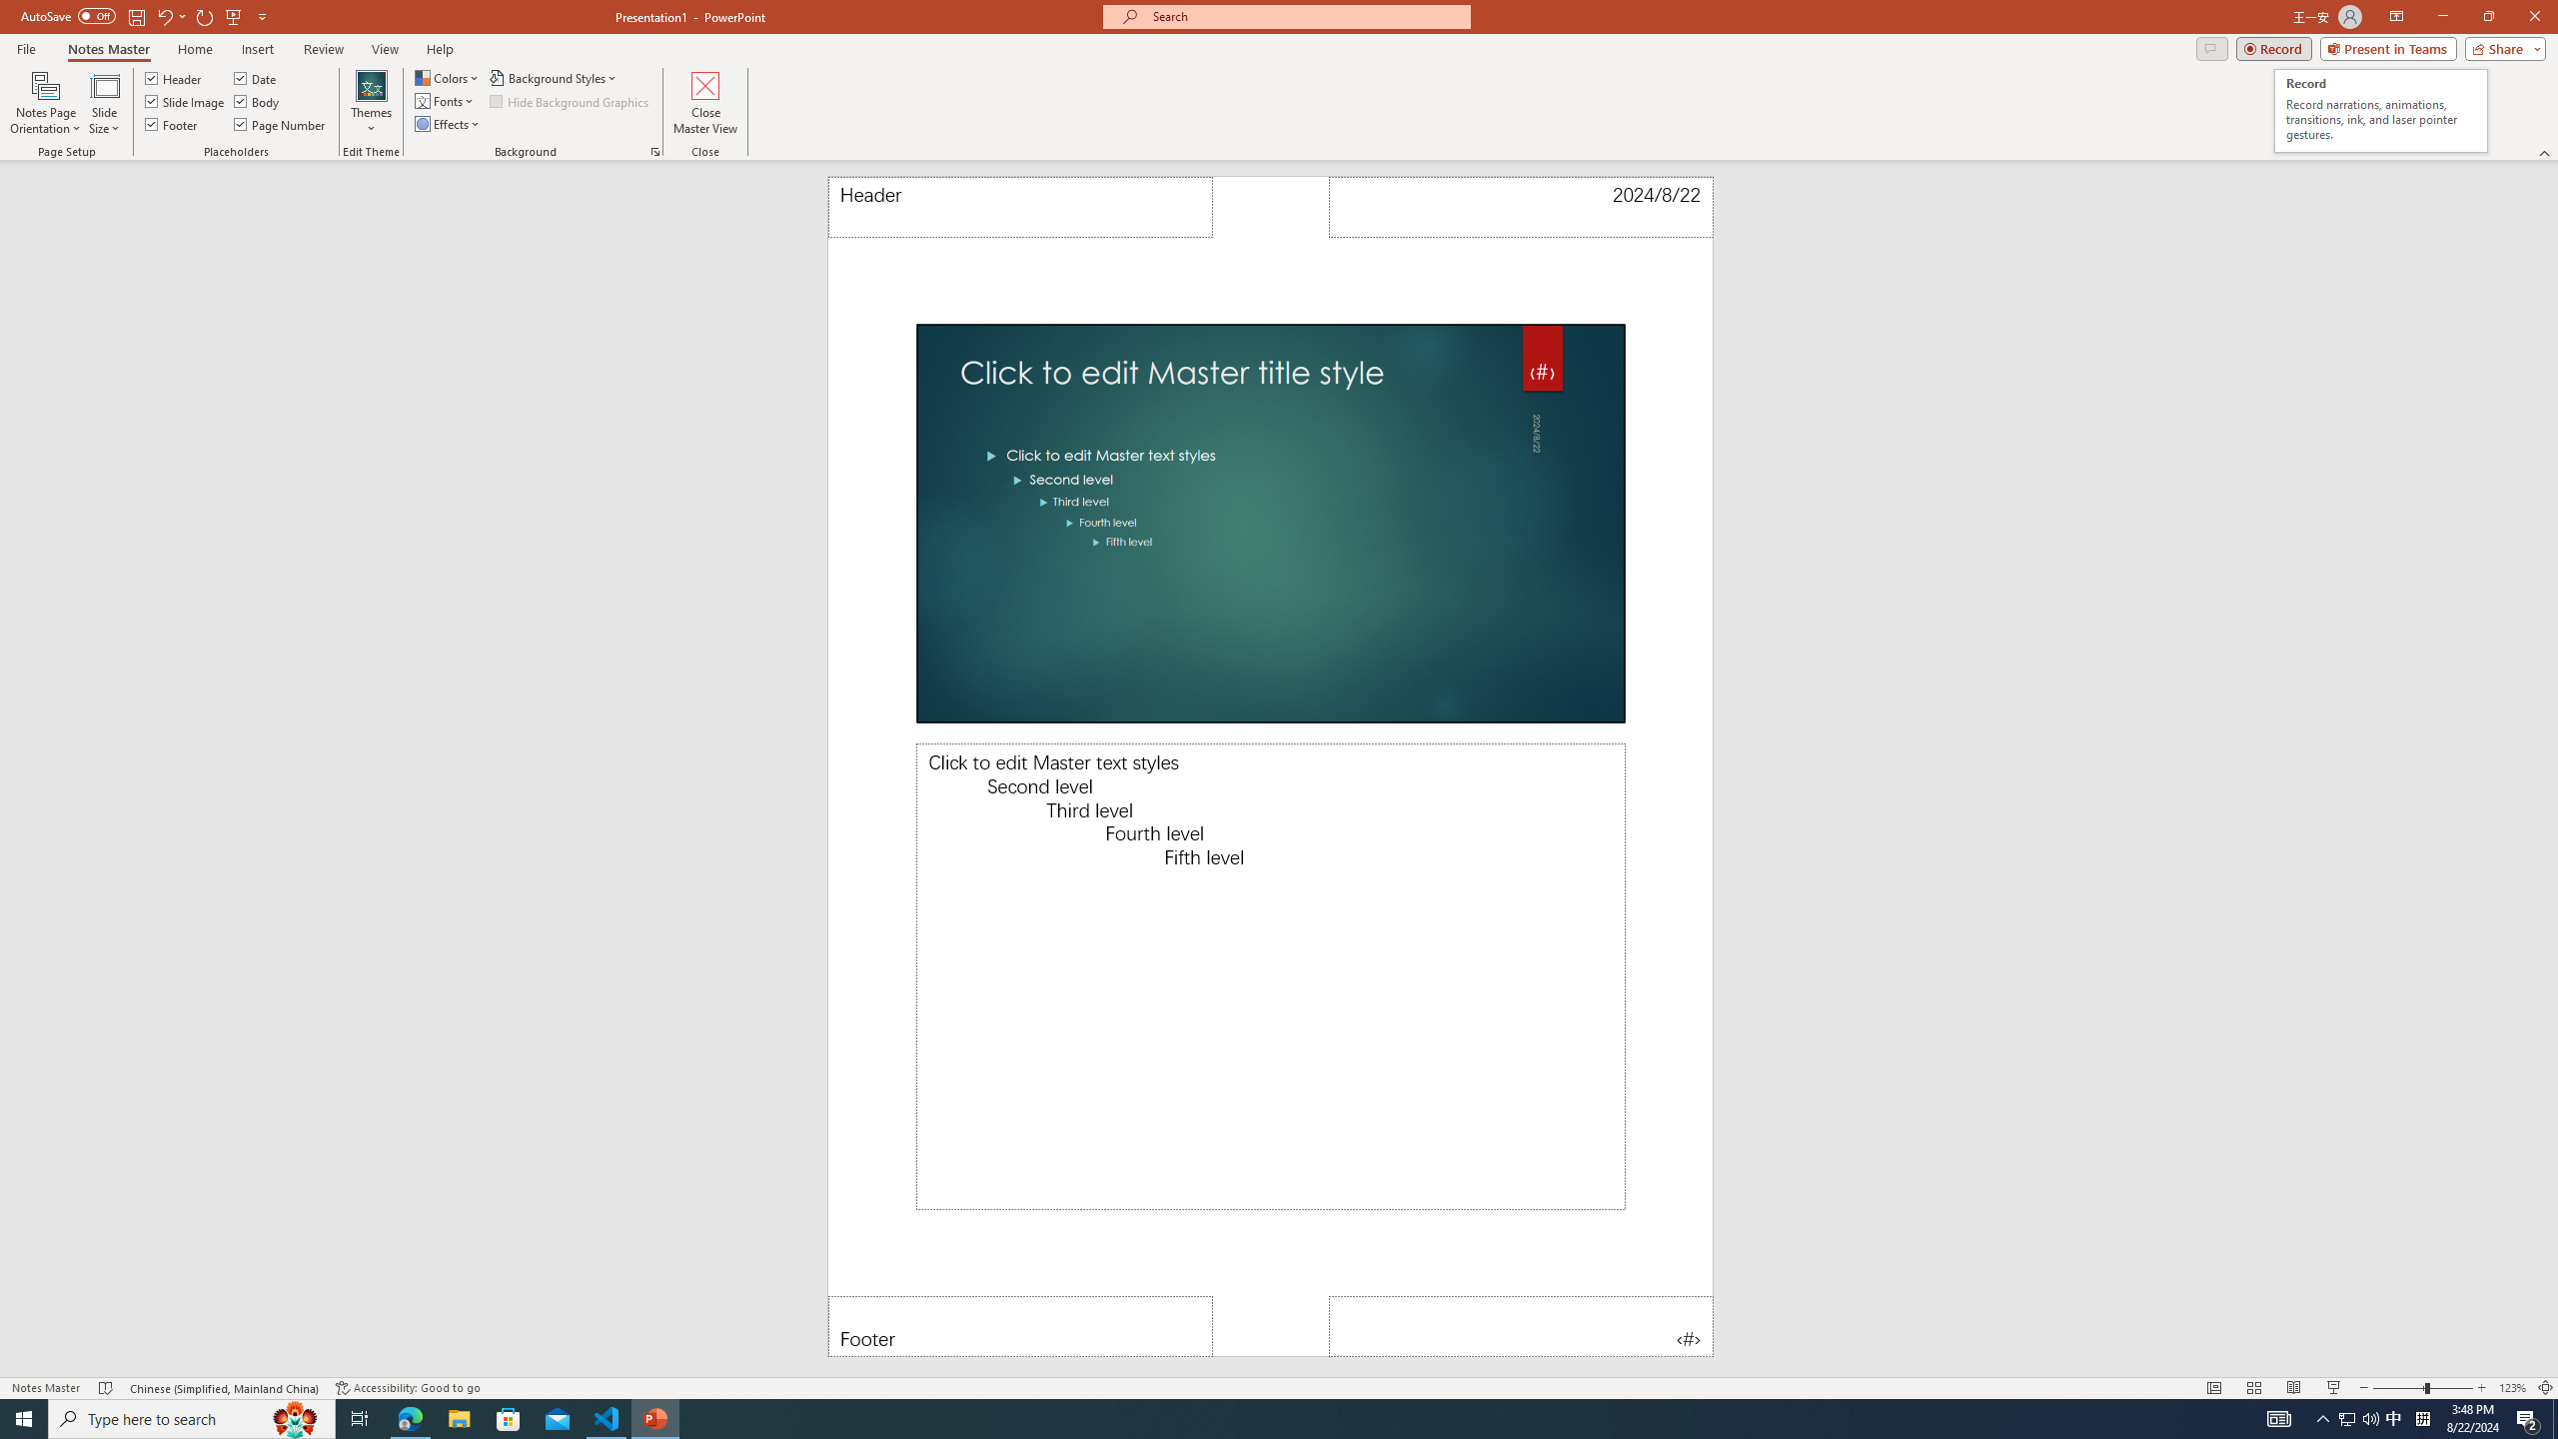 The image size is (2558, 1439). Describe the element at coordinates (654, 152) in the screenshot. I see `Format Background...` at that location.